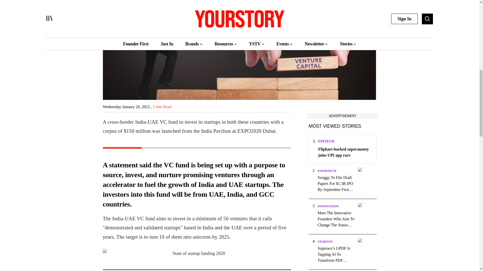 Image resolution: width=483 pixels, height=271 pixels. Describe the element at coordinates (327, 171) in the screenshot. I see `FOODTECH` at that location.